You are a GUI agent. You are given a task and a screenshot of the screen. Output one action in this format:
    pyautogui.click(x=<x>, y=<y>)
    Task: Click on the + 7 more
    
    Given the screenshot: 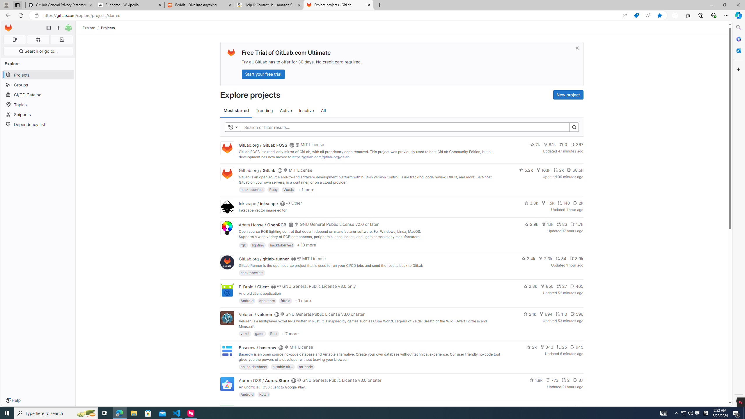 What is the action you would take?
    pyautogui.click(x=290, y=333)
    